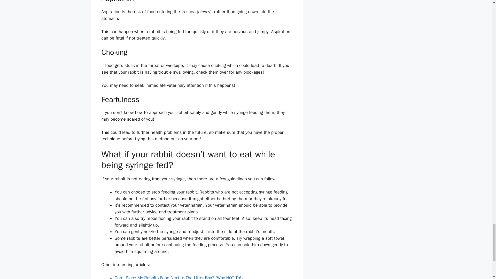  I want to click on Can I Place My Rabbits Food, so click(142, 277).